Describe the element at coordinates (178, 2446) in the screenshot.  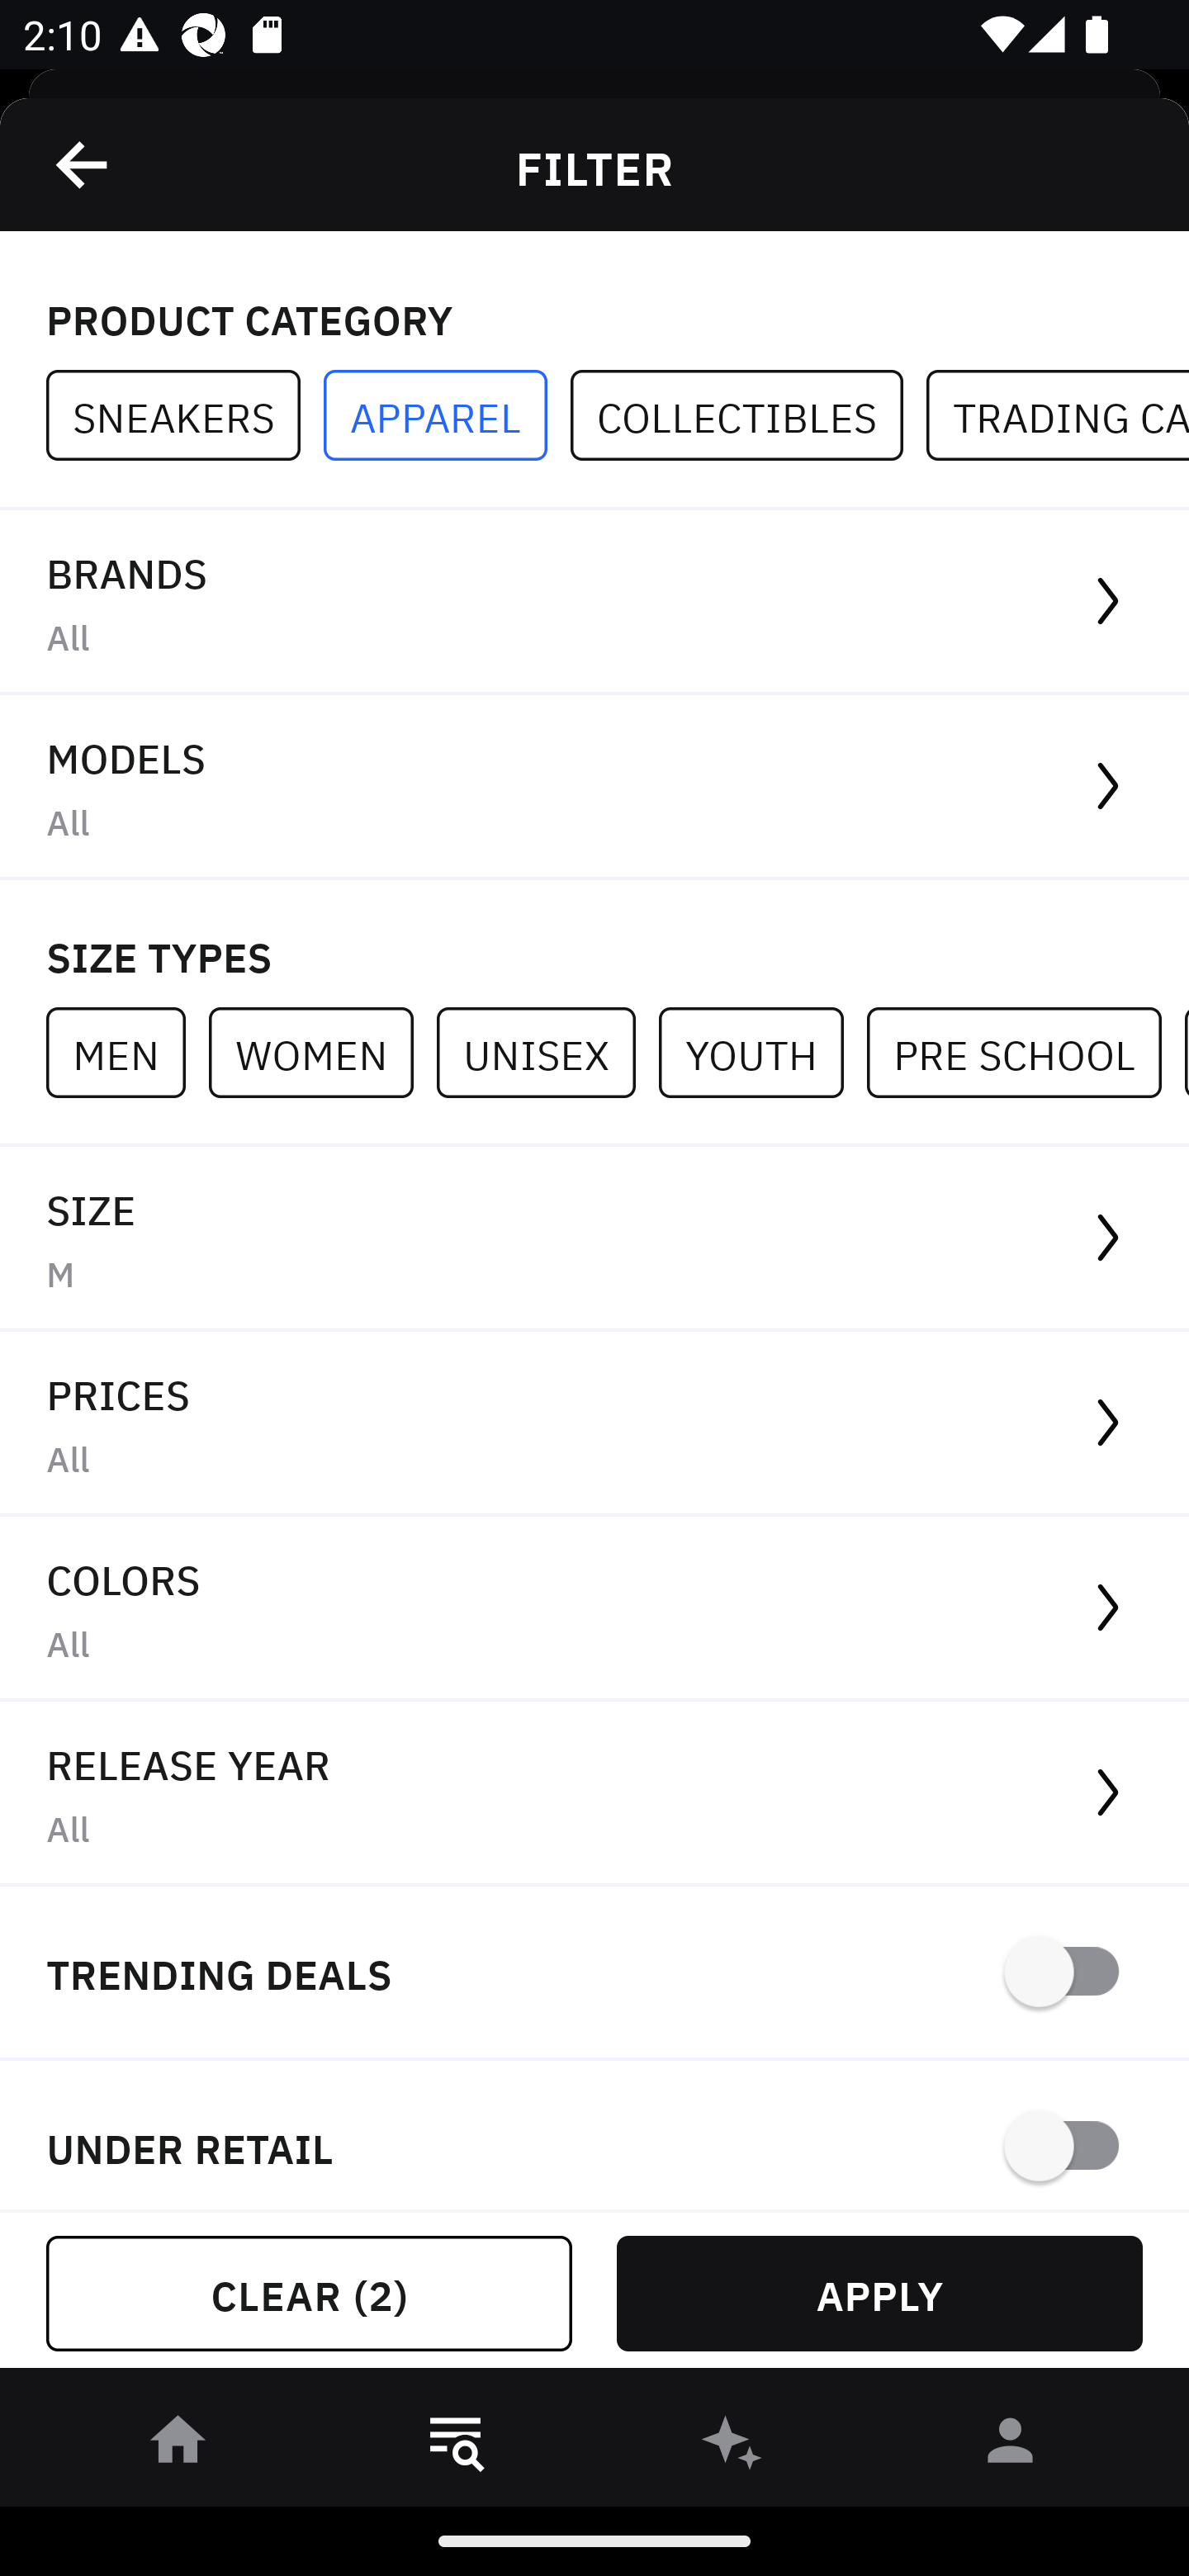
I see `󰋜` at that location.